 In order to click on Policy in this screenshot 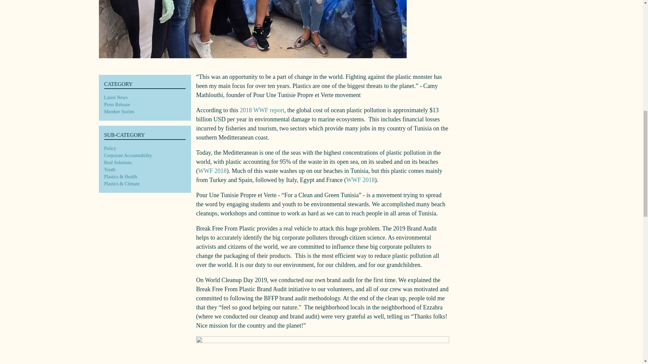, I will do `click(110, 148)`.